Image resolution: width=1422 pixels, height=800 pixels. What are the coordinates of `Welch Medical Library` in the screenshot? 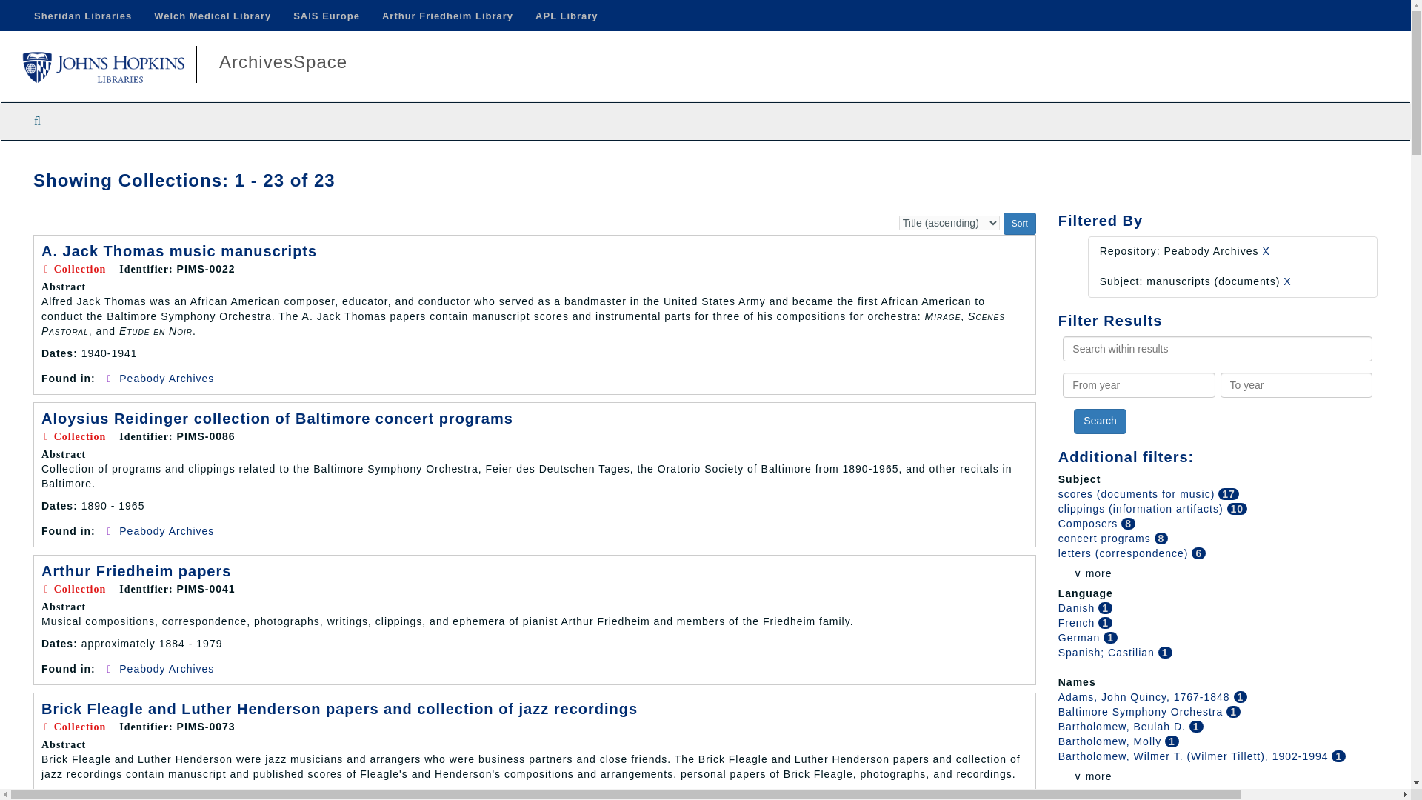 It's located at (212, 16).